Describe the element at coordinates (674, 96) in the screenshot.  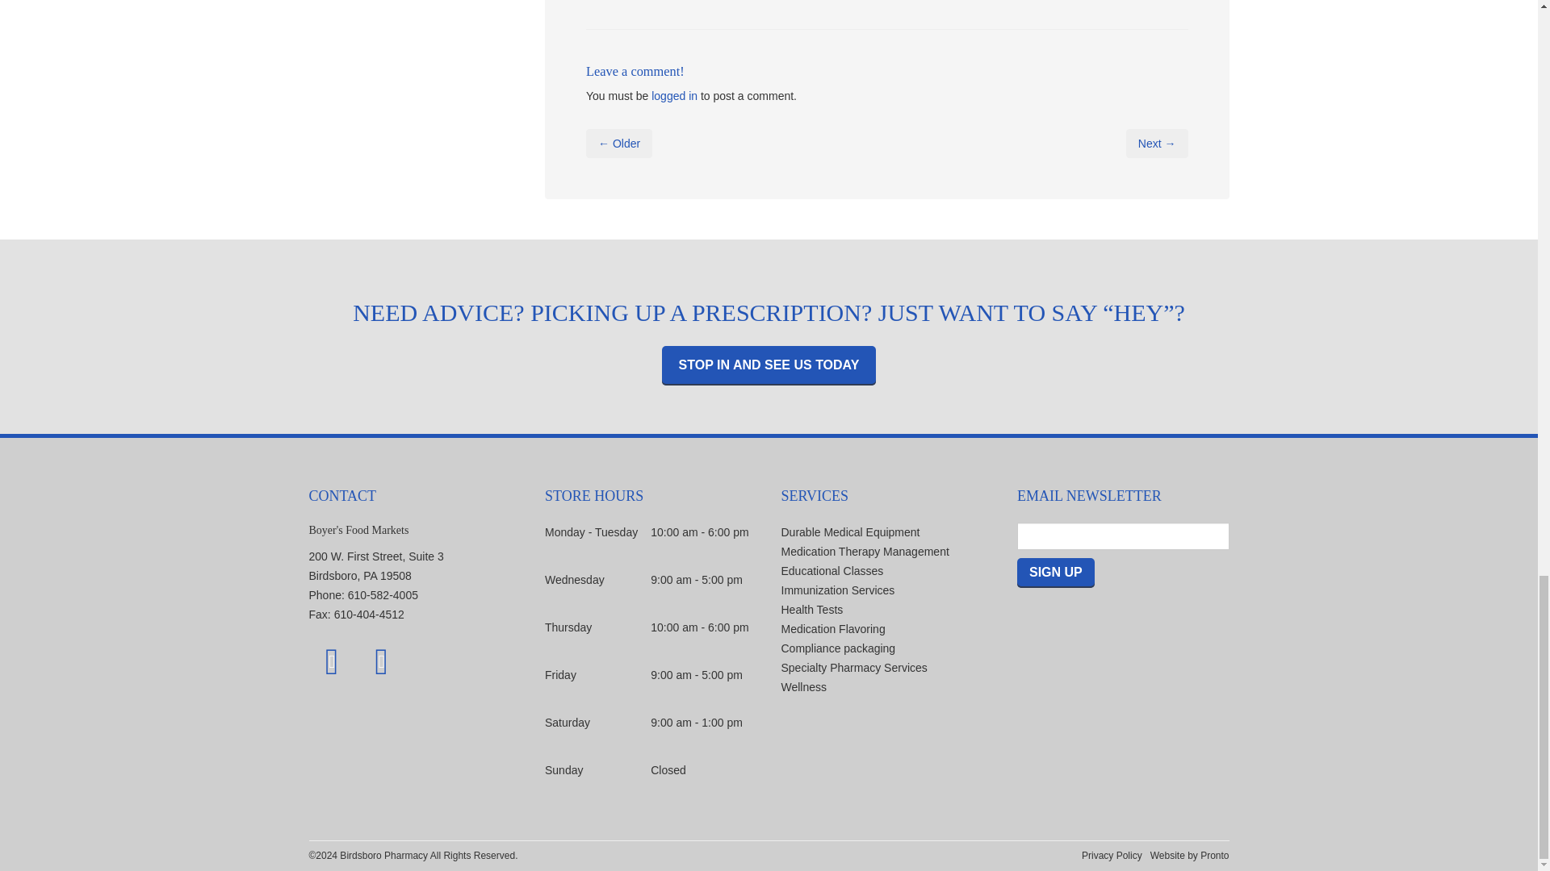
I see `logged in` at that location.